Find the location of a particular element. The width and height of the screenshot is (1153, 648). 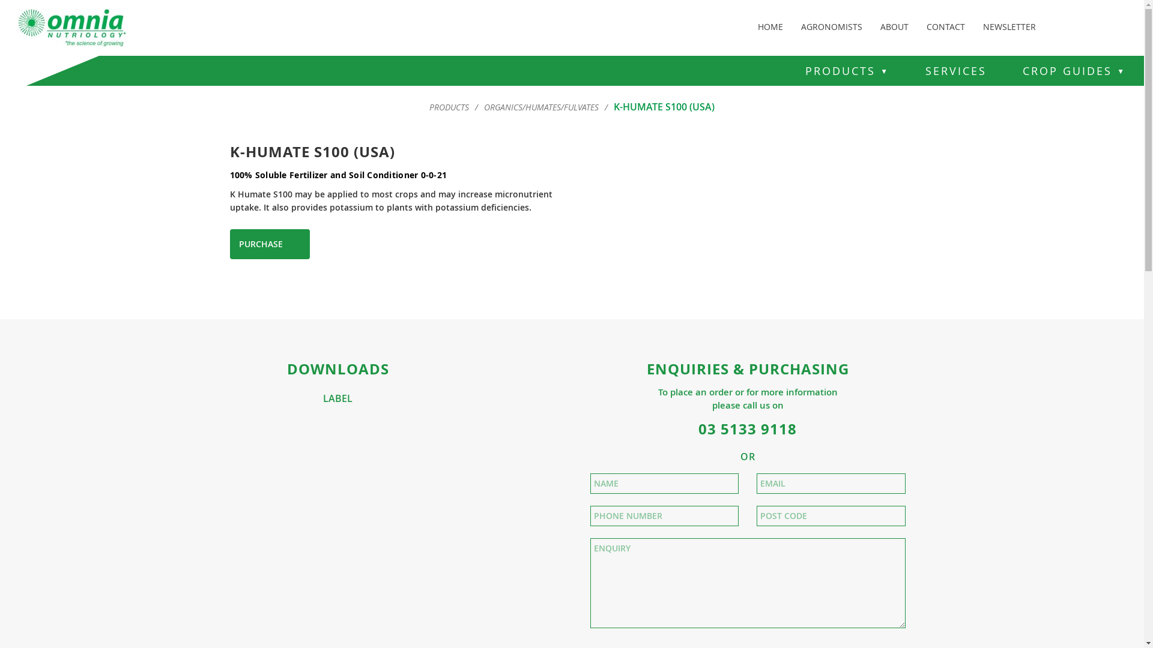

HOME is located at coordinates (770, 24).